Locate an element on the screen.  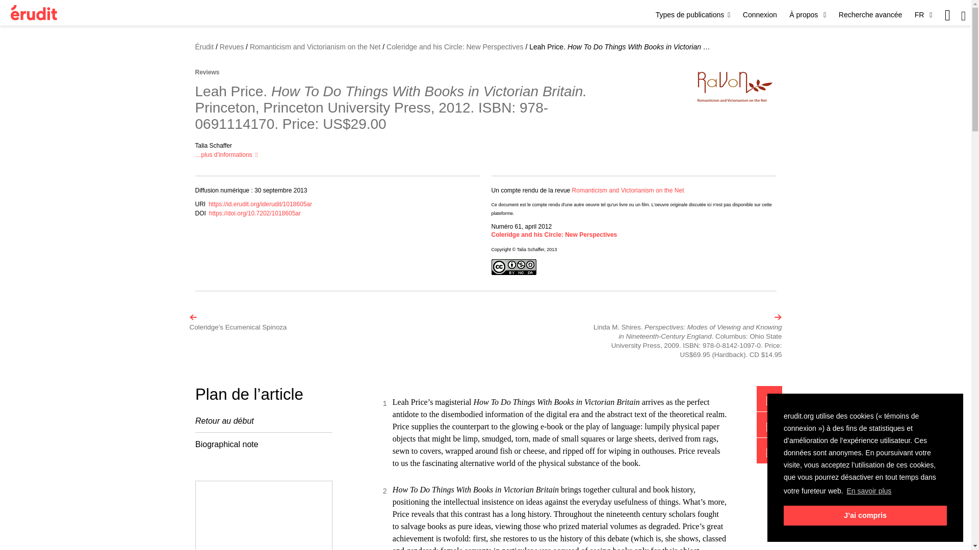
Biographical note is located at coordinates (263, 444).